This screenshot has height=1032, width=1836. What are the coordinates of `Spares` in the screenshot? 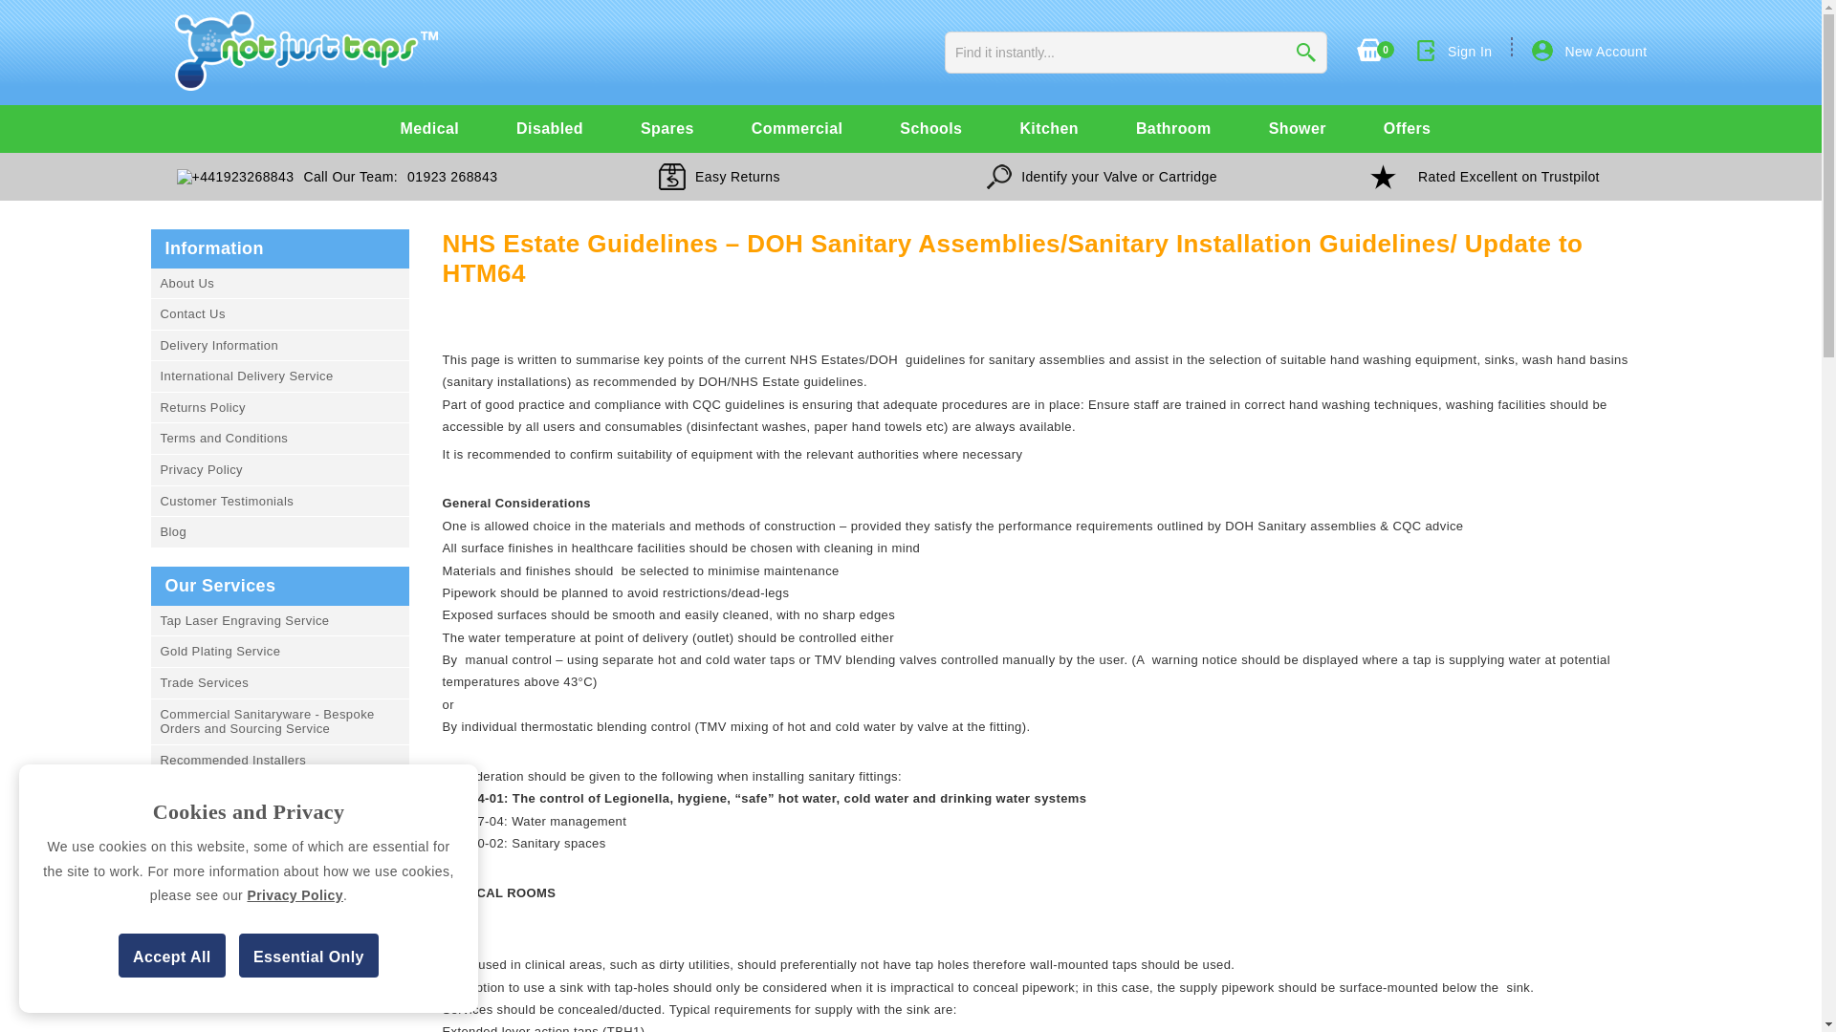 It's located at (667, 128).